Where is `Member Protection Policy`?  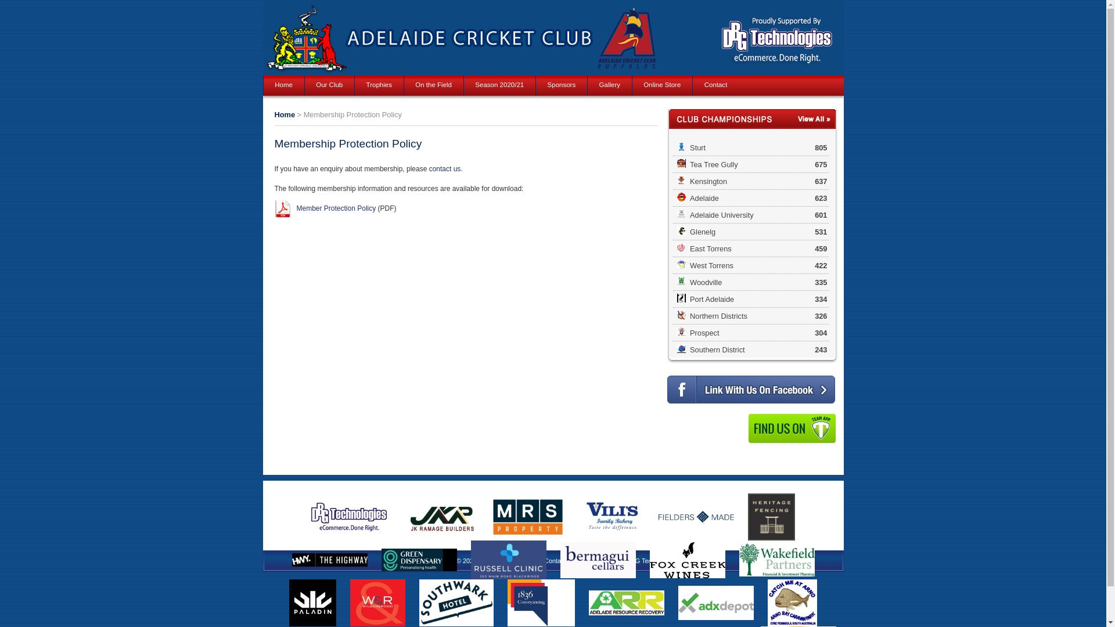 Member Protection Policy is located at coordinates (336, 208).